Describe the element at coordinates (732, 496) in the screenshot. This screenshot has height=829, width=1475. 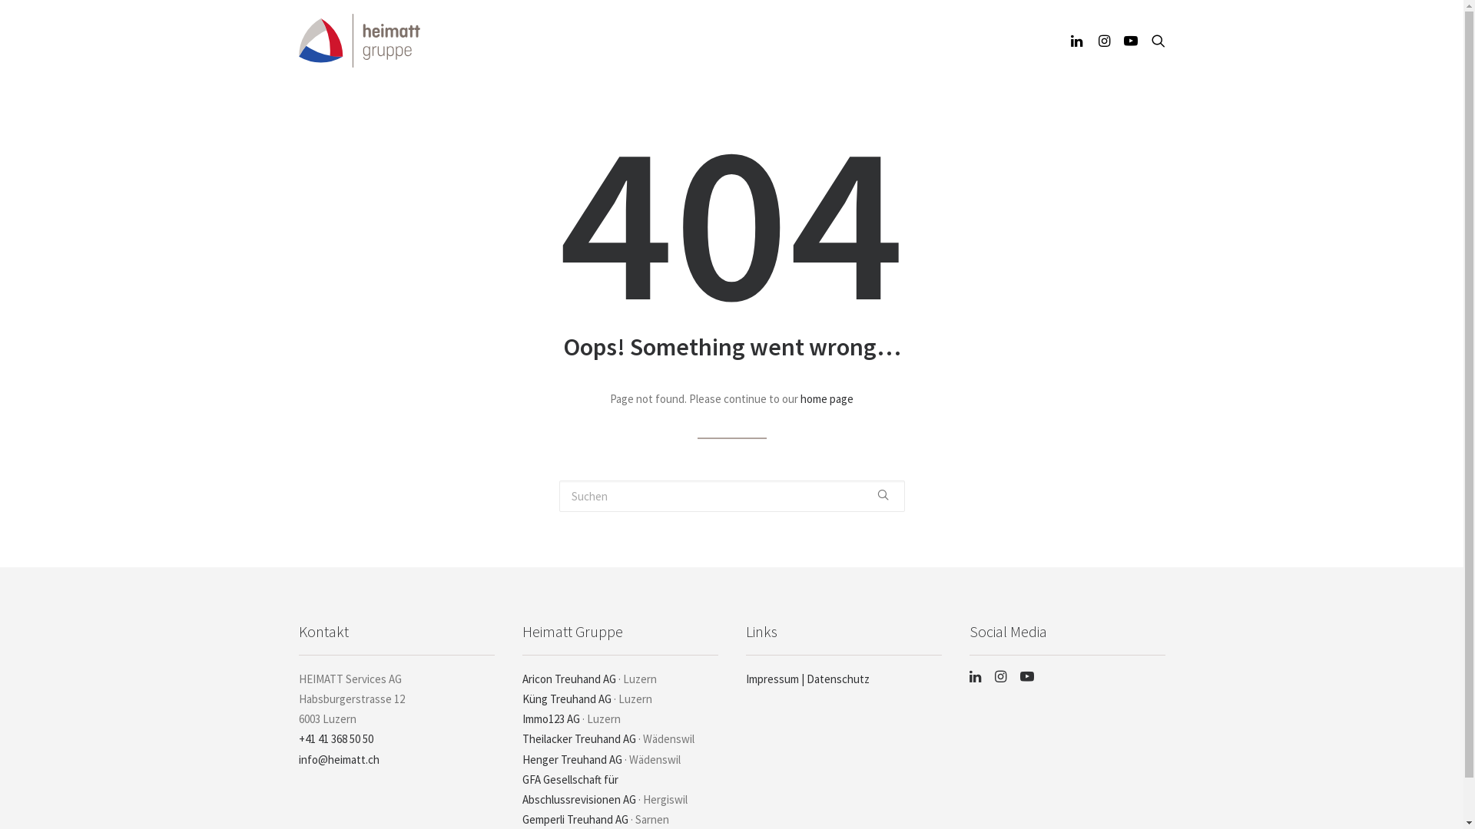
I see `Suchen` at that location.